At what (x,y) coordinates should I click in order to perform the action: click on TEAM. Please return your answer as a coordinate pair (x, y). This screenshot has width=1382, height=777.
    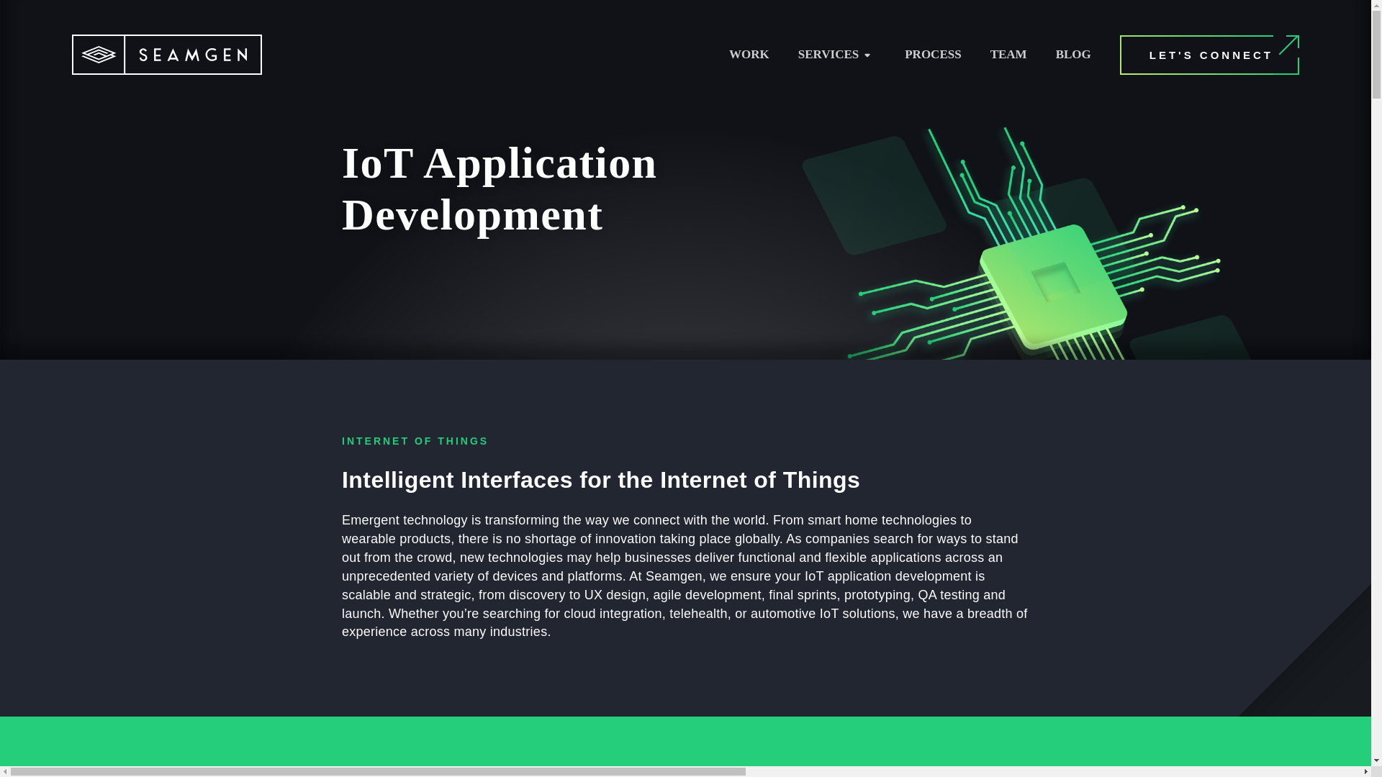
    Looking at the image, I should click on (1008, 55).